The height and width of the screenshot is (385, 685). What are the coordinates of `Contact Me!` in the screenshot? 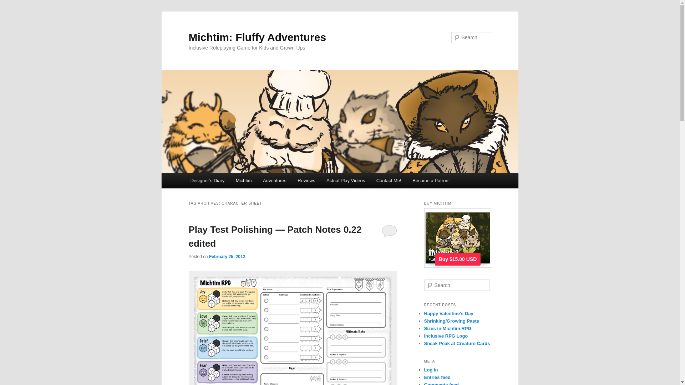 It's located at (389, 180).